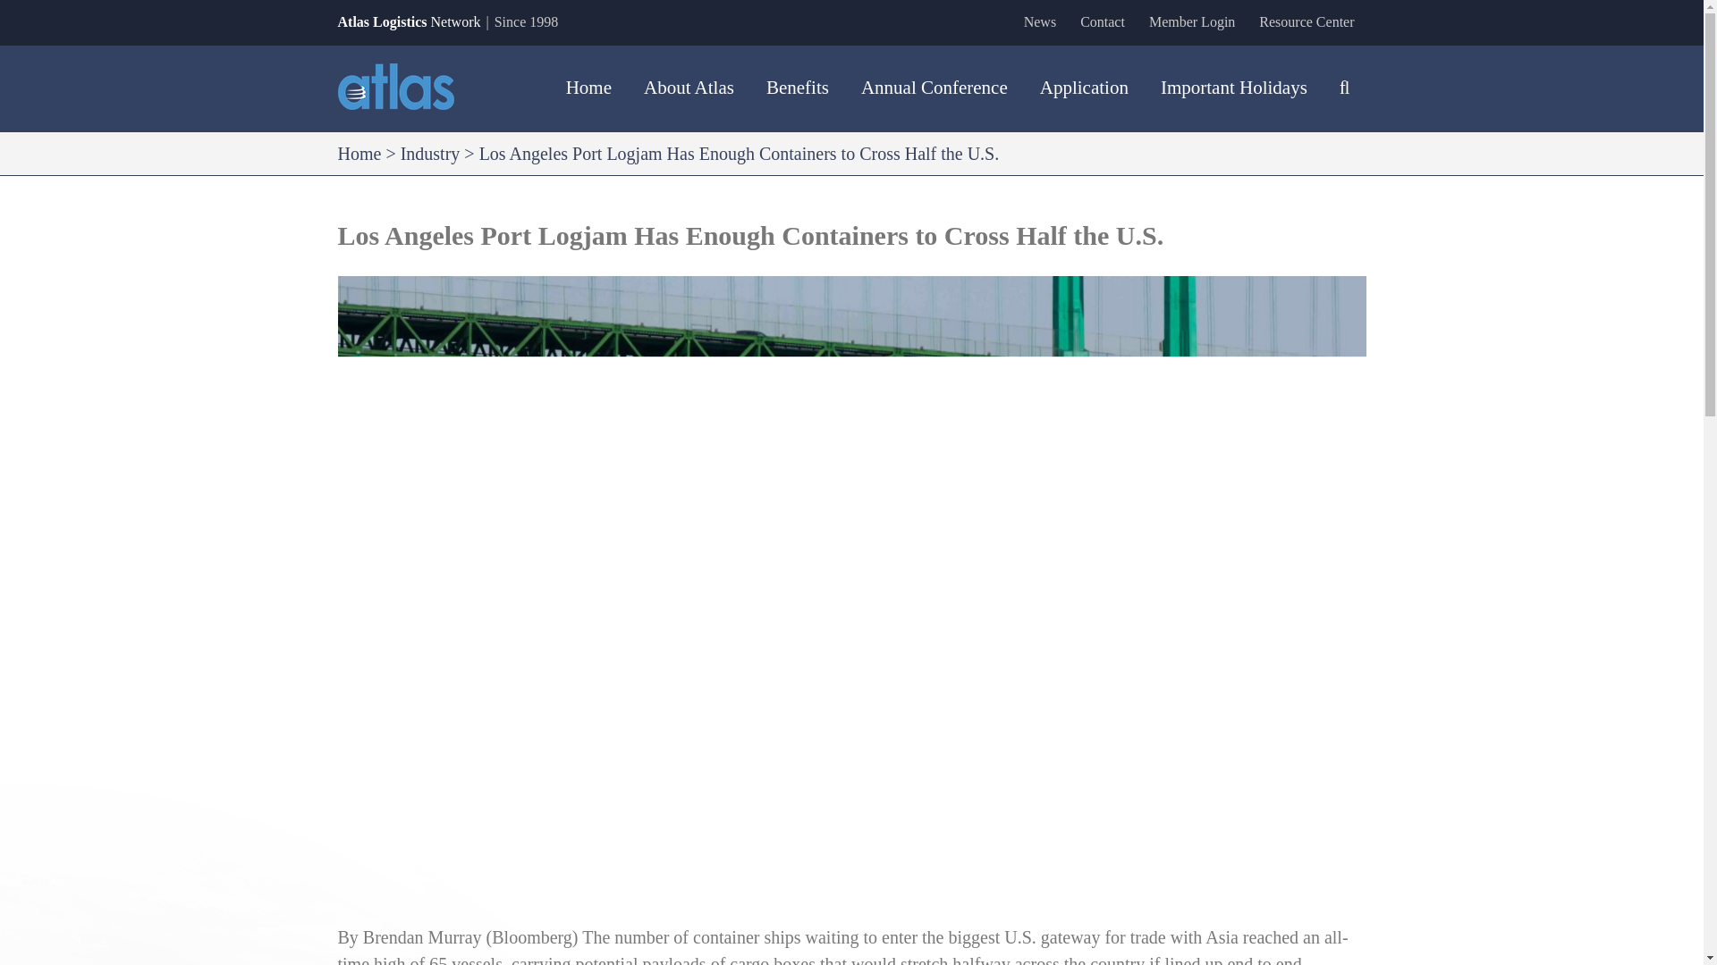 This screenshot has width=1717, height=965. I want to click on Home, so click(588, 88).